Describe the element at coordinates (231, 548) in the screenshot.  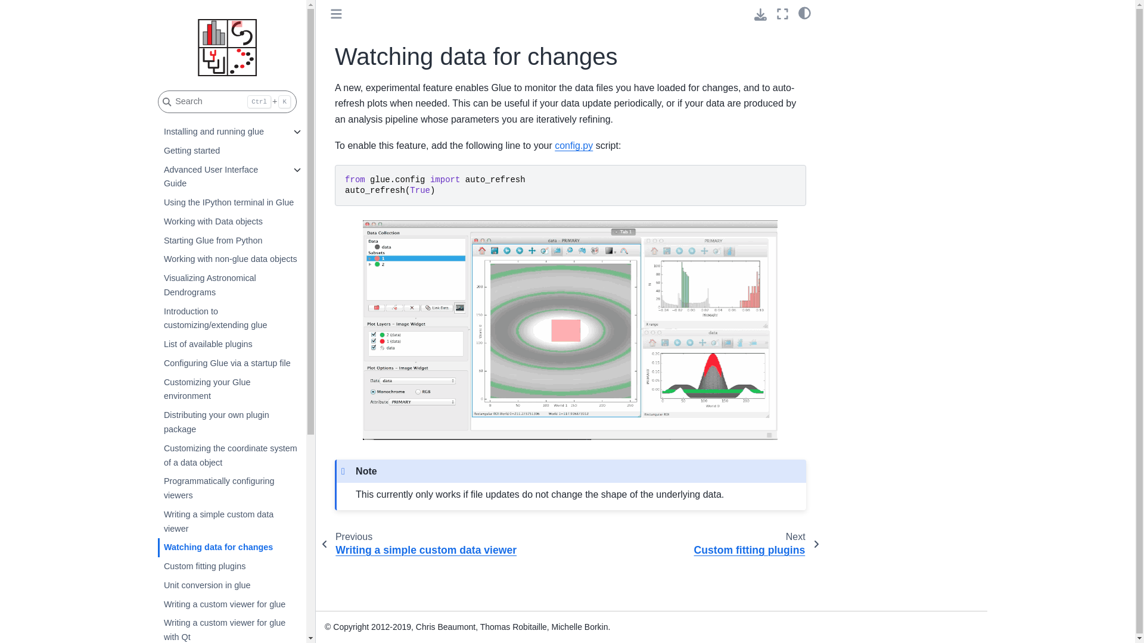
I see `Watching data for changes` at that location.